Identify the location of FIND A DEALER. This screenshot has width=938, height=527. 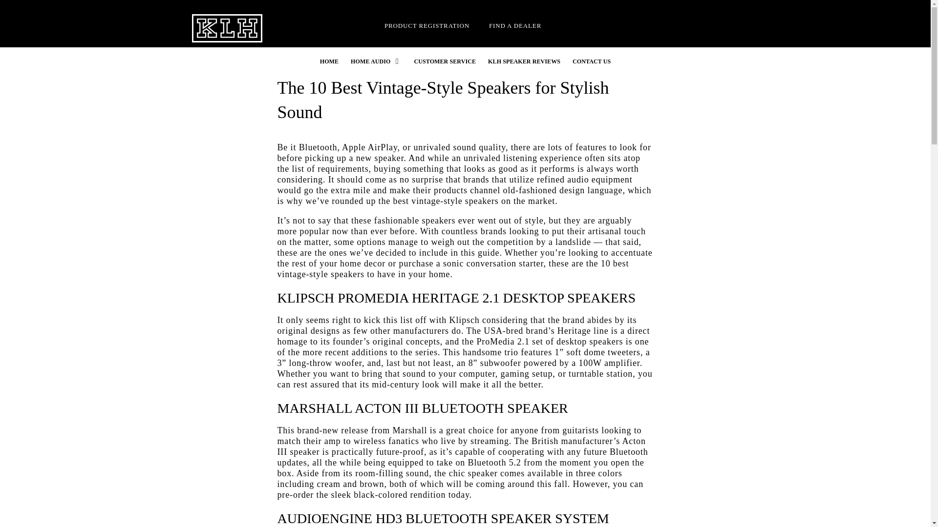
(515, 25).